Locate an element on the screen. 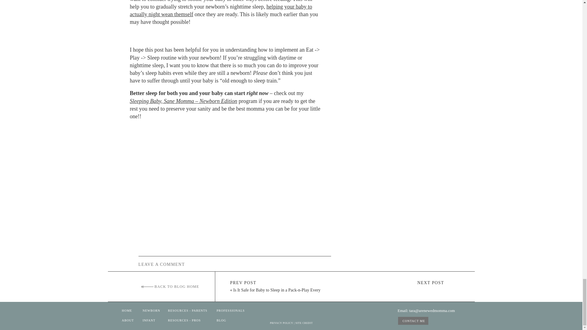  BLOG is located at coordinates (225, 321).